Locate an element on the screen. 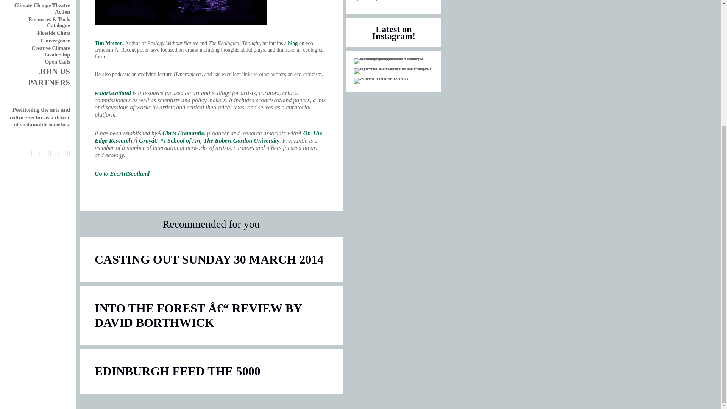  Open Calls is located at coordinates (57, 61).